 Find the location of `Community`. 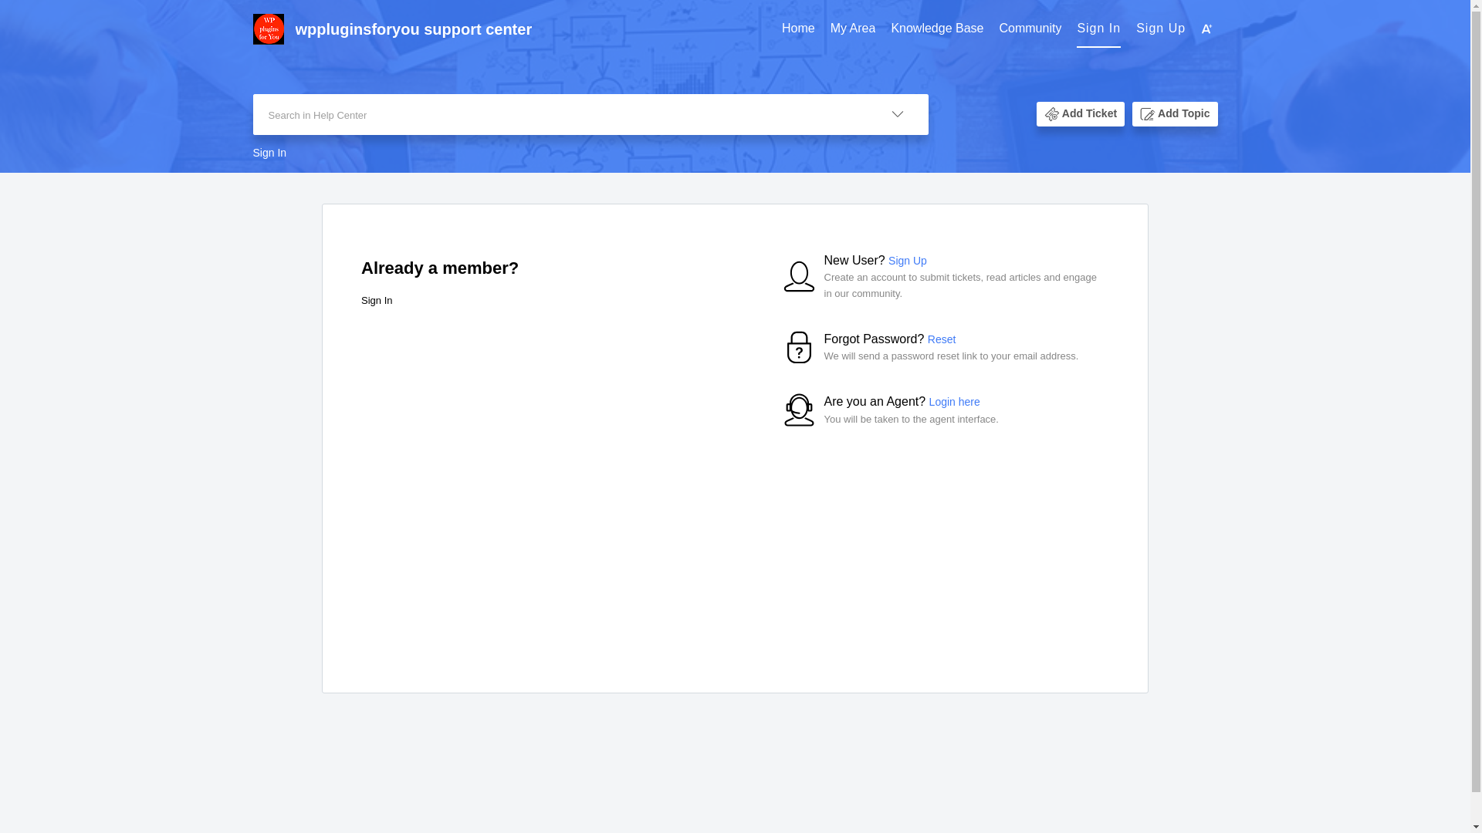

Community is located at coordinates (1030, 29).